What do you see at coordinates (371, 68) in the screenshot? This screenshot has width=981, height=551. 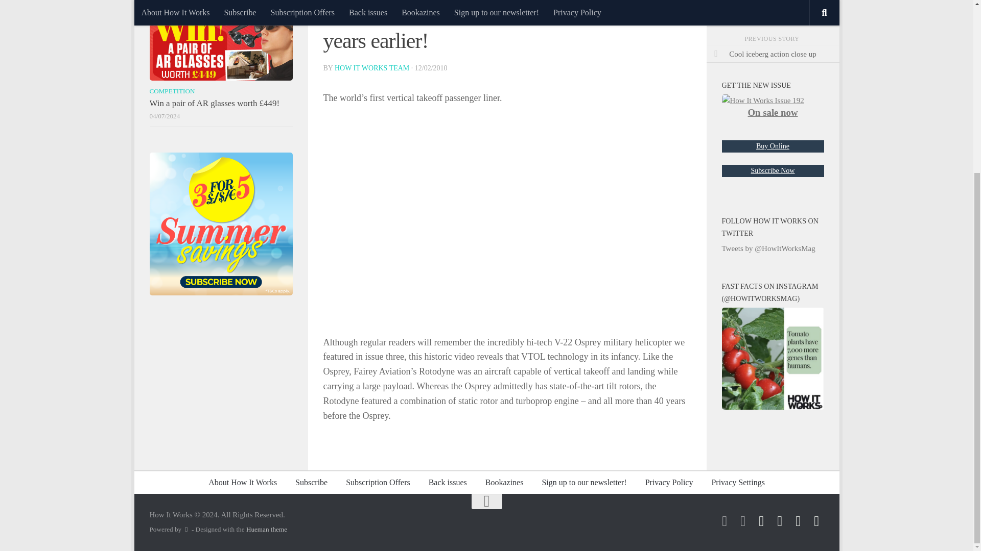 I see `HOW IT WORKS TEAM` at bounding box center [371, 68].